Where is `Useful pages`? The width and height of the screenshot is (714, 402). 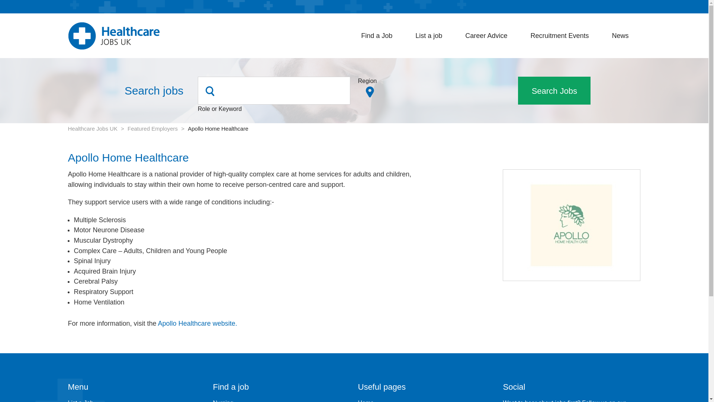 Useful pages is located at coordinates (426, 387).